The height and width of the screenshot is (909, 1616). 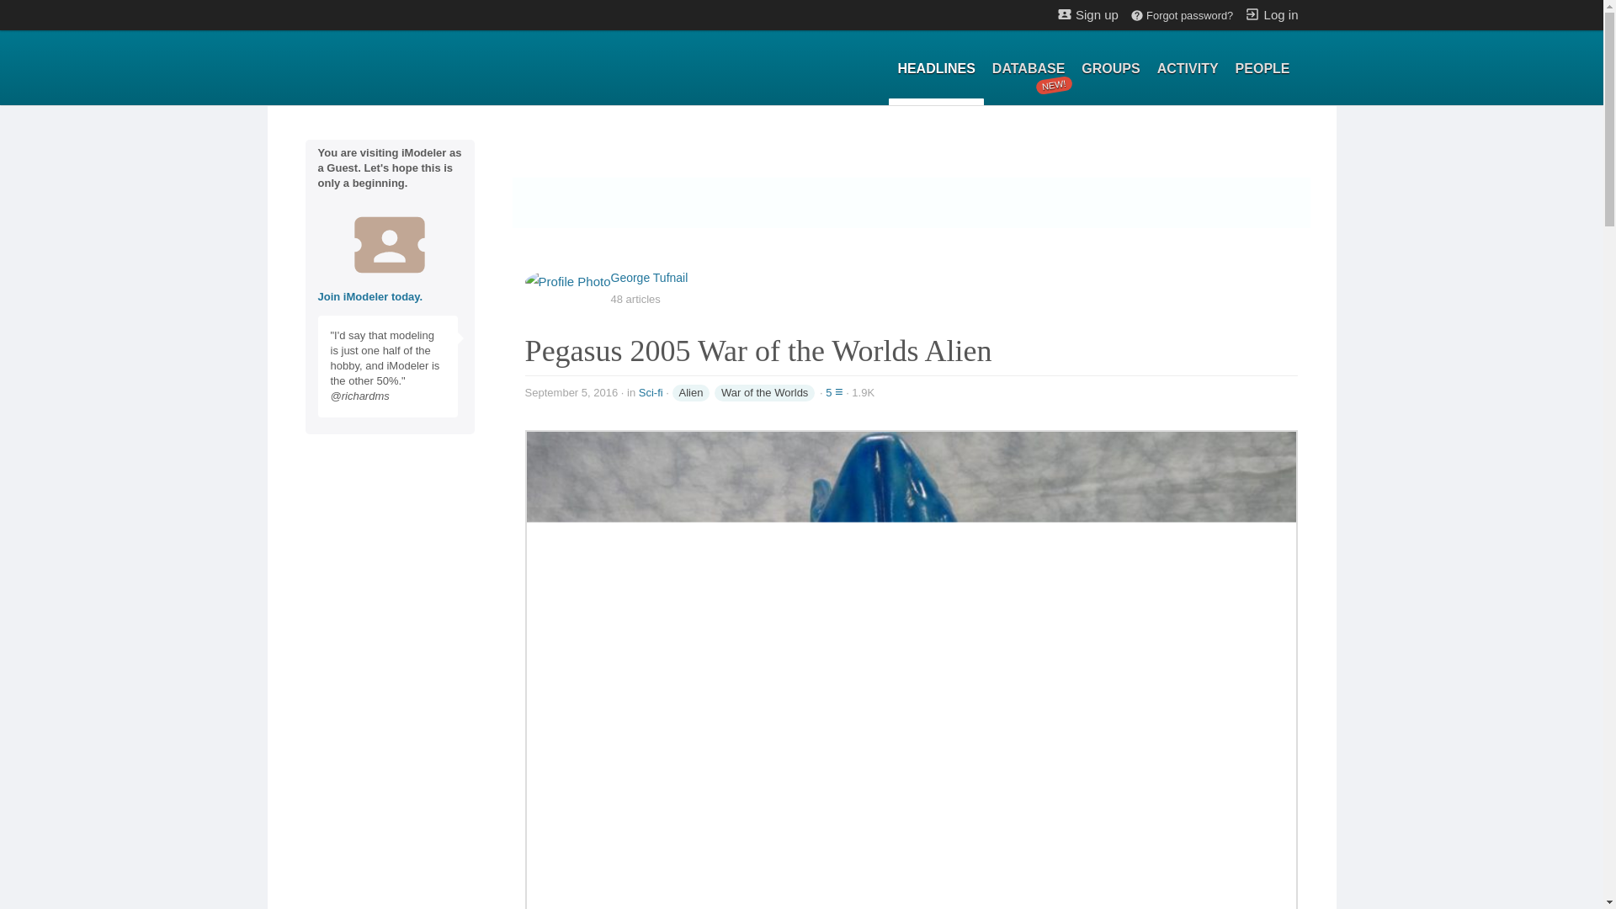 What do you see at coordinates (1188, 69) in the screenshot?
I see `ACTIVITY` at bounding box center [1188, 69].